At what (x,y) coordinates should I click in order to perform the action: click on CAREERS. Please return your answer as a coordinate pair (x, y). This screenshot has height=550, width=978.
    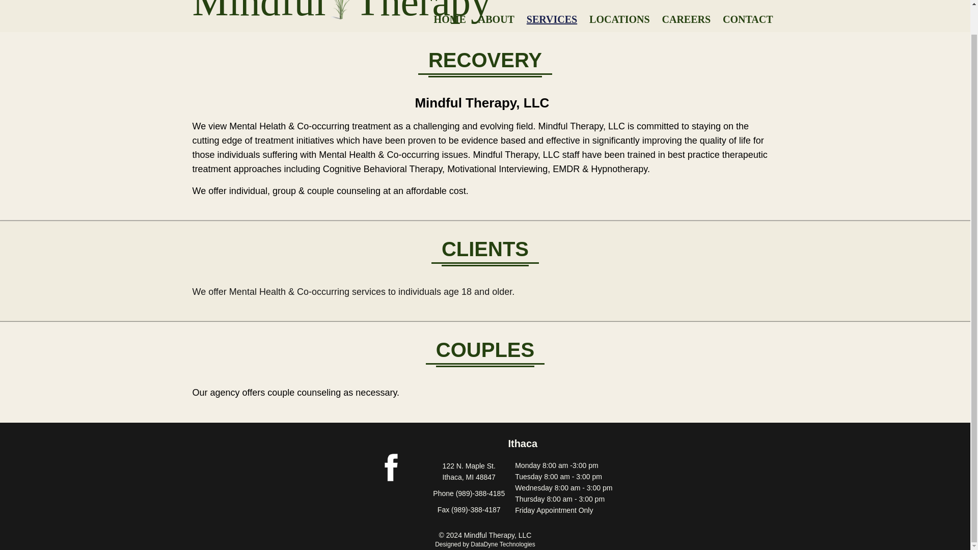
    Looking at the image, I should click on (687, 19).